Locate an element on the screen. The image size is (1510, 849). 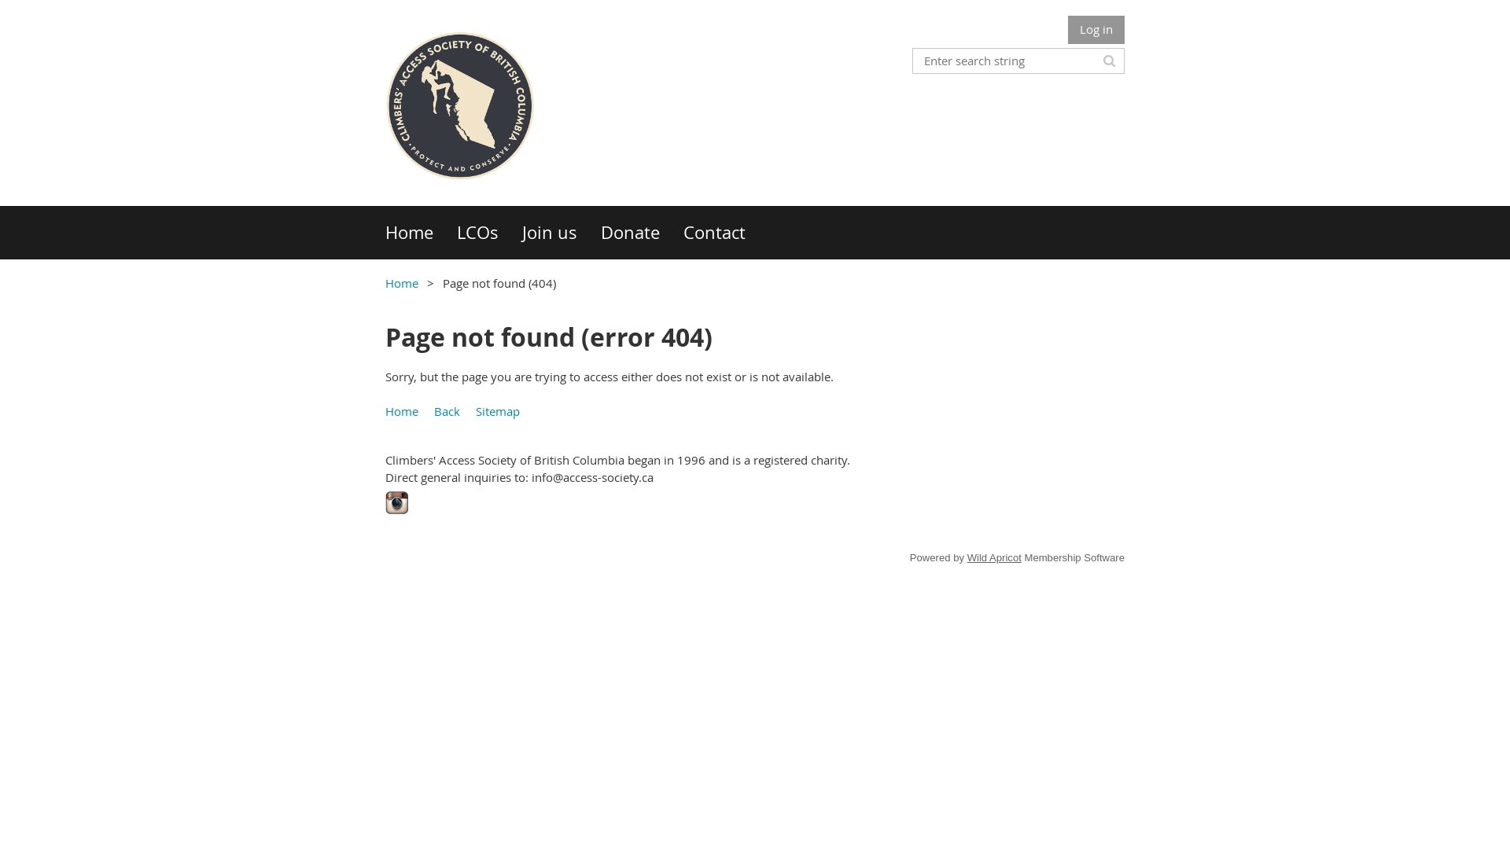
Donate is located at coordinates (642, 233).